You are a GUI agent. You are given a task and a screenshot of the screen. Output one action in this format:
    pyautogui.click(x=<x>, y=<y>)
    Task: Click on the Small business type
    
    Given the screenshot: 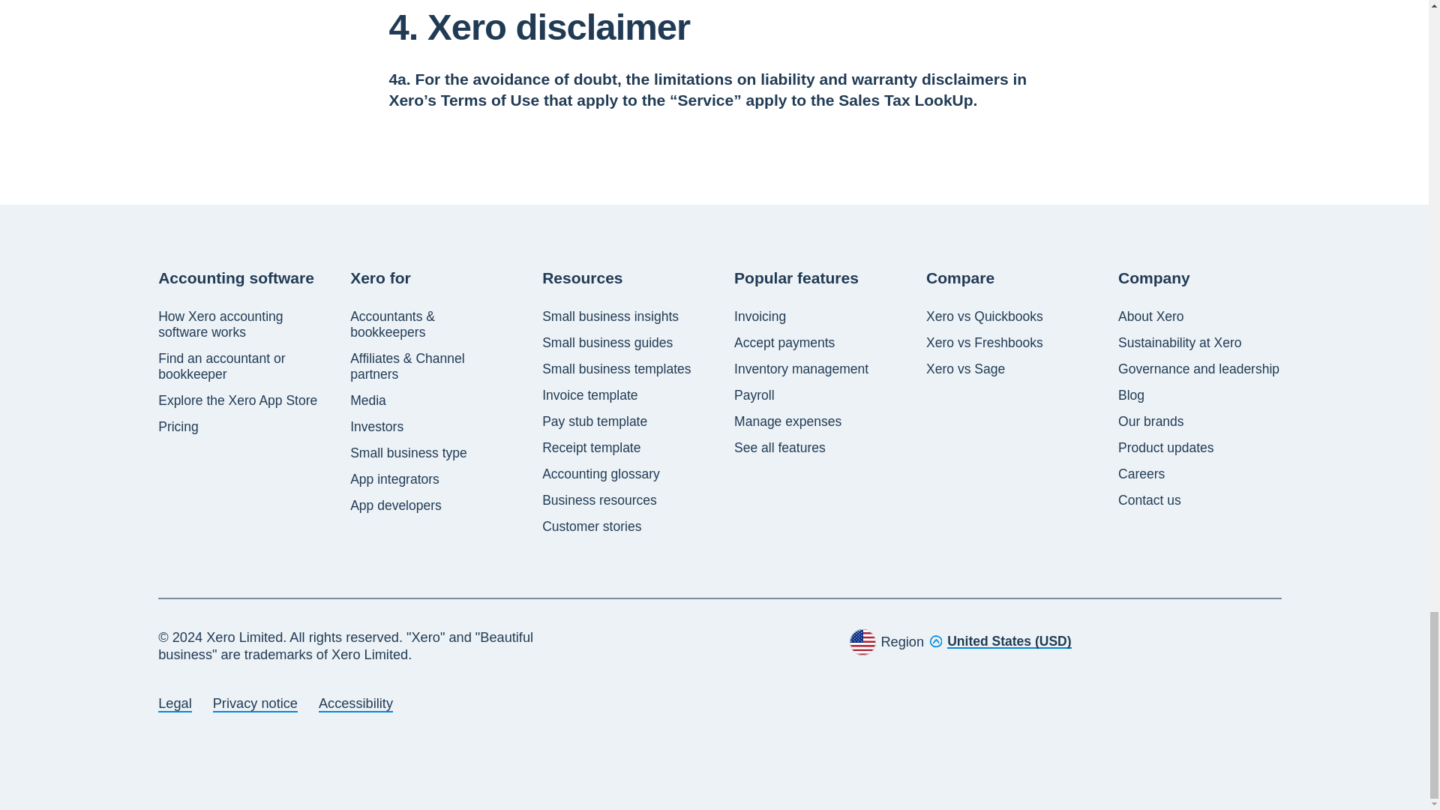 What is the action you would take?
    pyautogui.click(x=408, y=453)
    